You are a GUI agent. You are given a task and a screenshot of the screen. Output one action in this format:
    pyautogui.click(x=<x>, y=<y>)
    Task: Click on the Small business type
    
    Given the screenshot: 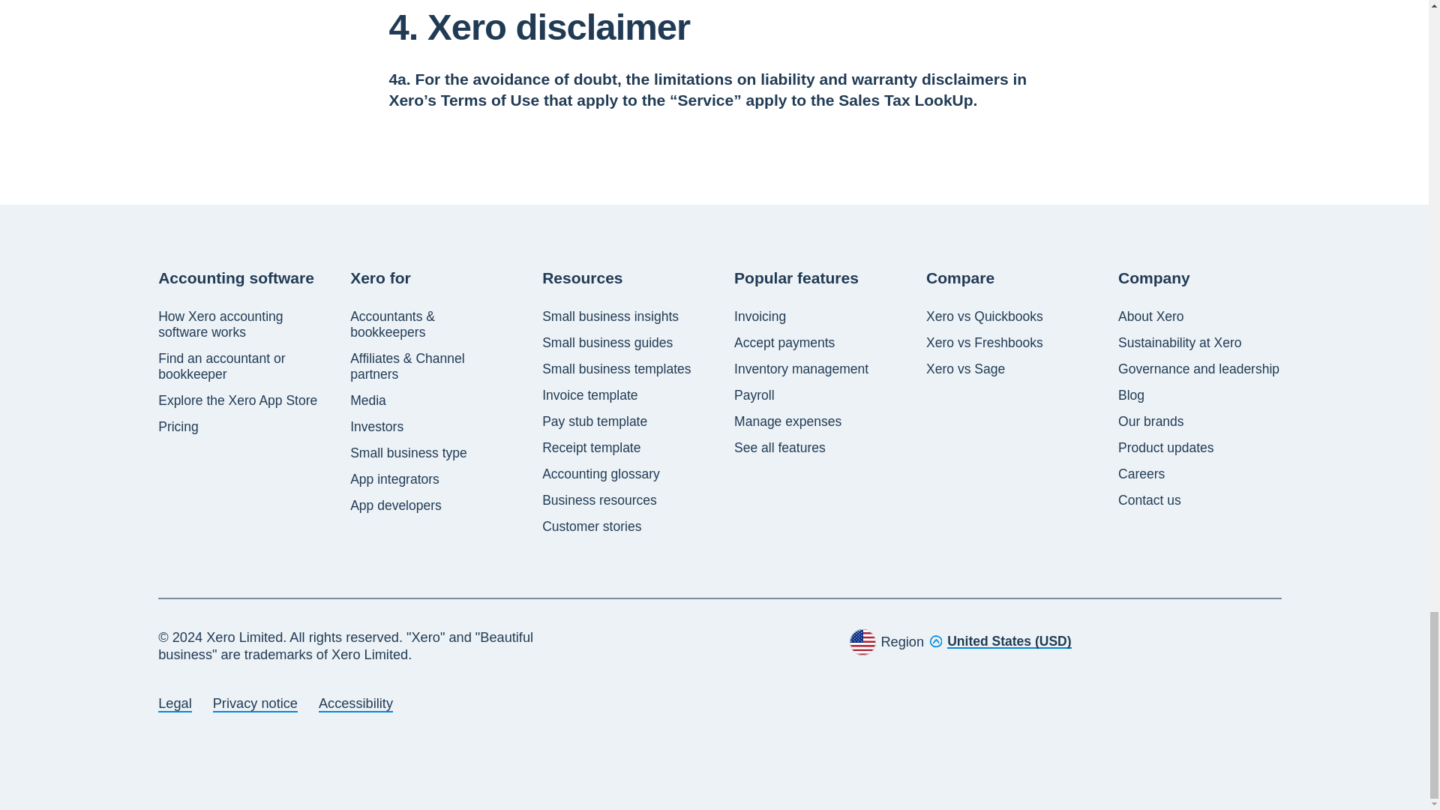 What is the action you would take?
    pyautogui.click(x=408, y=453)
    